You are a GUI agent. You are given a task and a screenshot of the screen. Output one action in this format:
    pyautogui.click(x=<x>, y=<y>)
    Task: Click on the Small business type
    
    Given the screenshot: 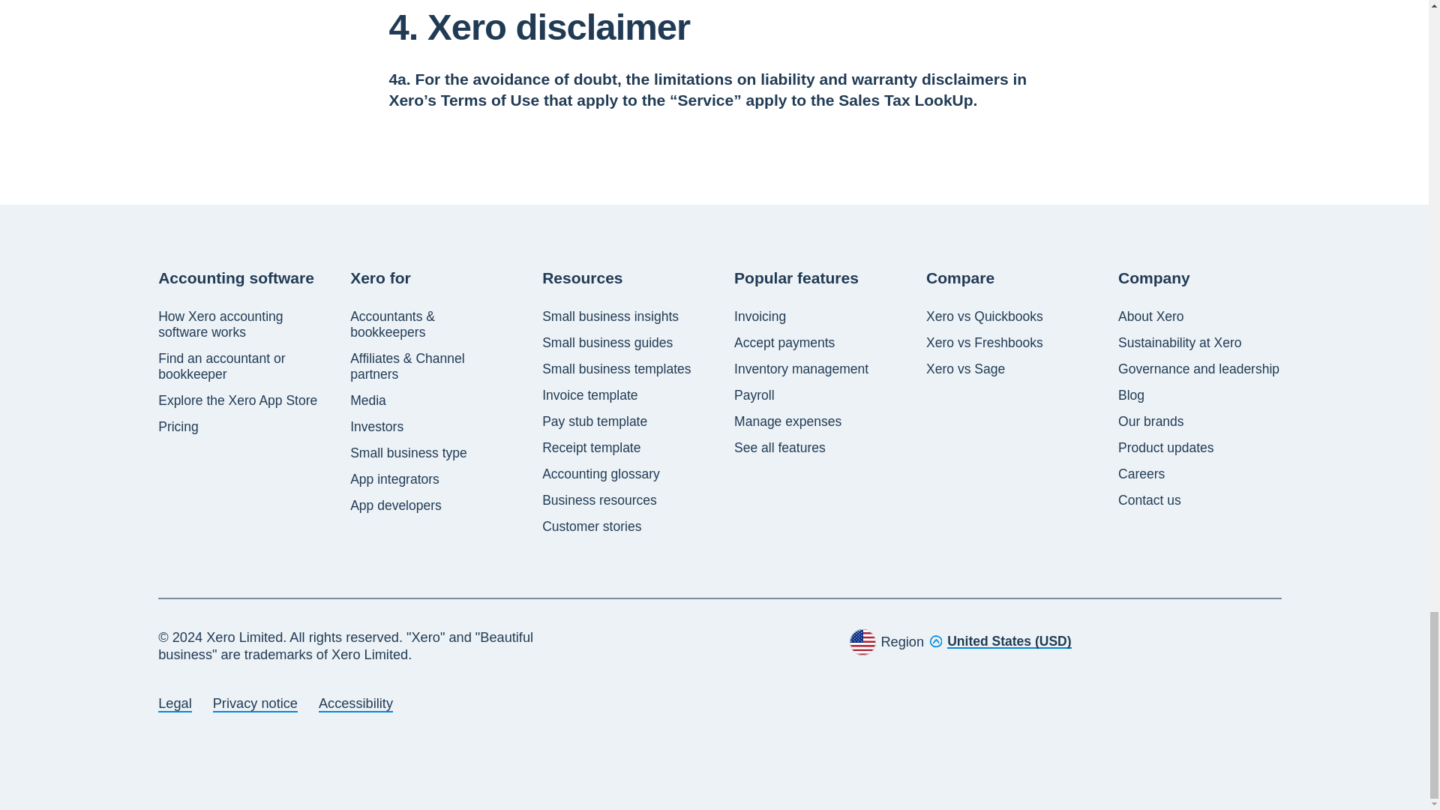 What is the action you would take?
    pyautogui.click(x=408, y=453)
    